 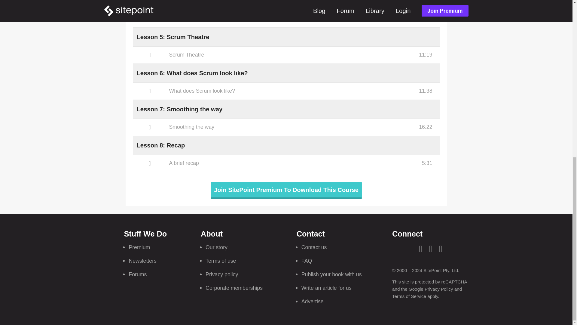 I want to click on Premium, so click(x=139, y=247).